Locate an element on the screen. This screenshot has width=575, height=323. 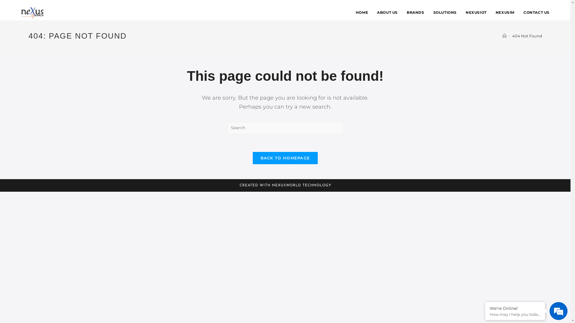
BACK TO HOMEPAGE is located at coordinates (285, 158).